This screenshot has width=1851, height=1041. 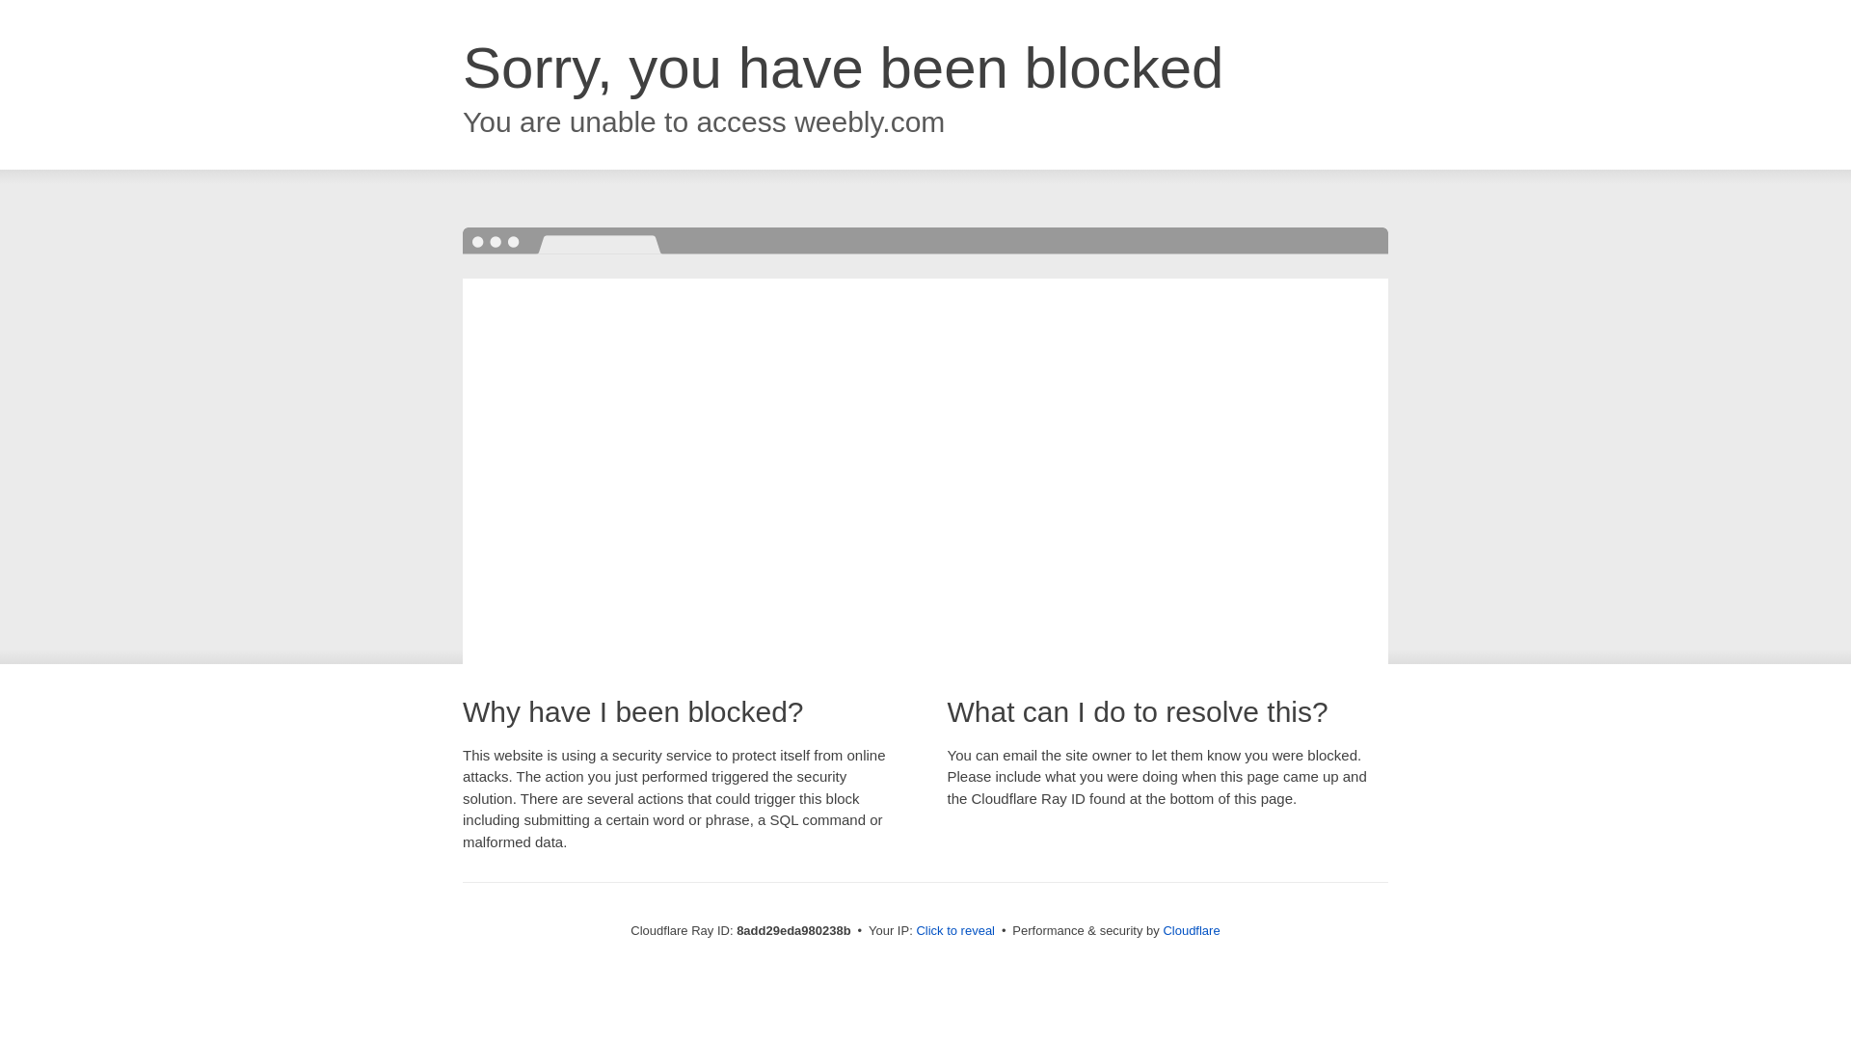 I want to click on Cloudflare, so click(x=1191, y=930).